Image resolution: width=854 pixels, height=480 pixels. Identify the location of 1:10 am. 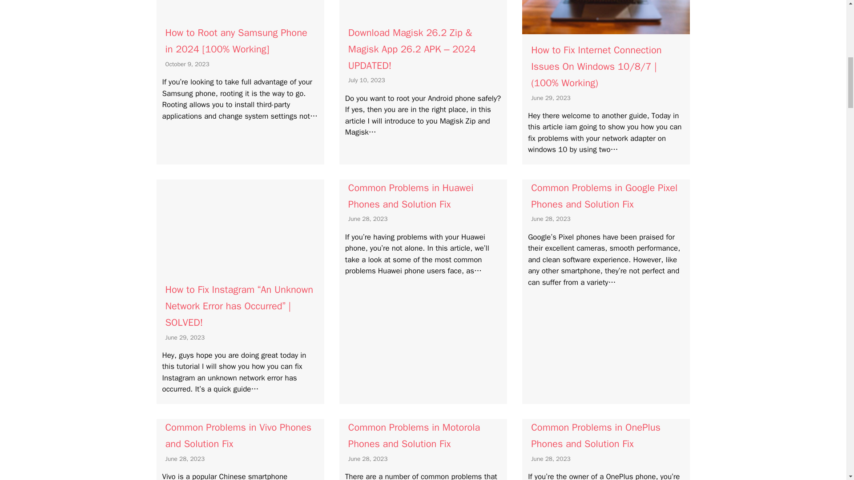
(551, 98).